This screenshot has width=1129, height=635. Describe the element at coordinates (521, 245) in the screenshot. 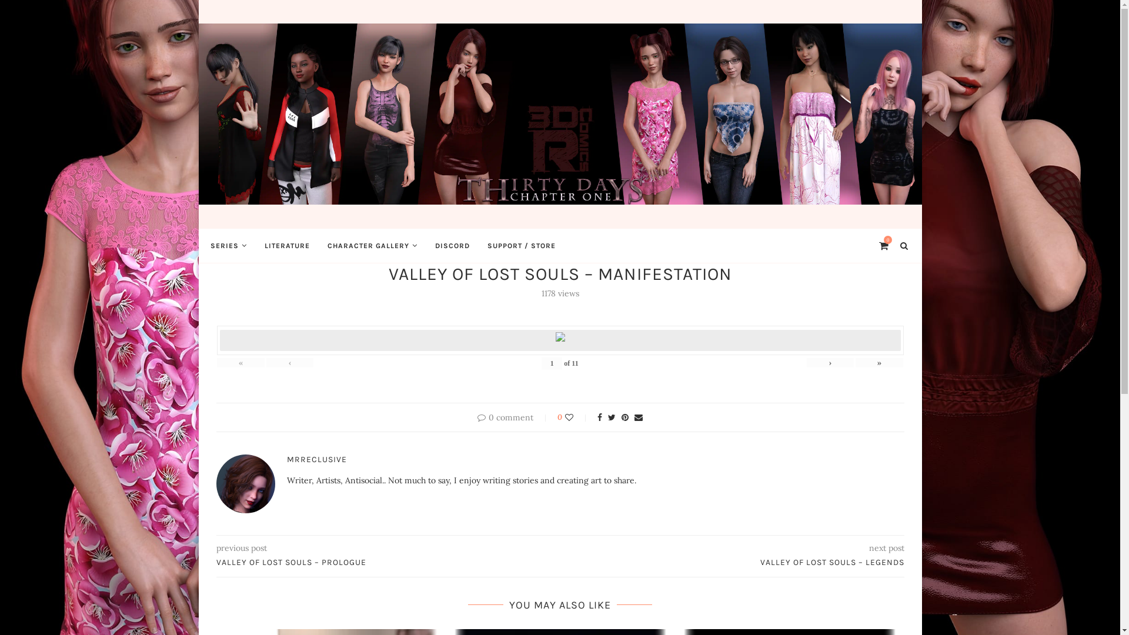

I see `SUPPORT / STORE` at that location.